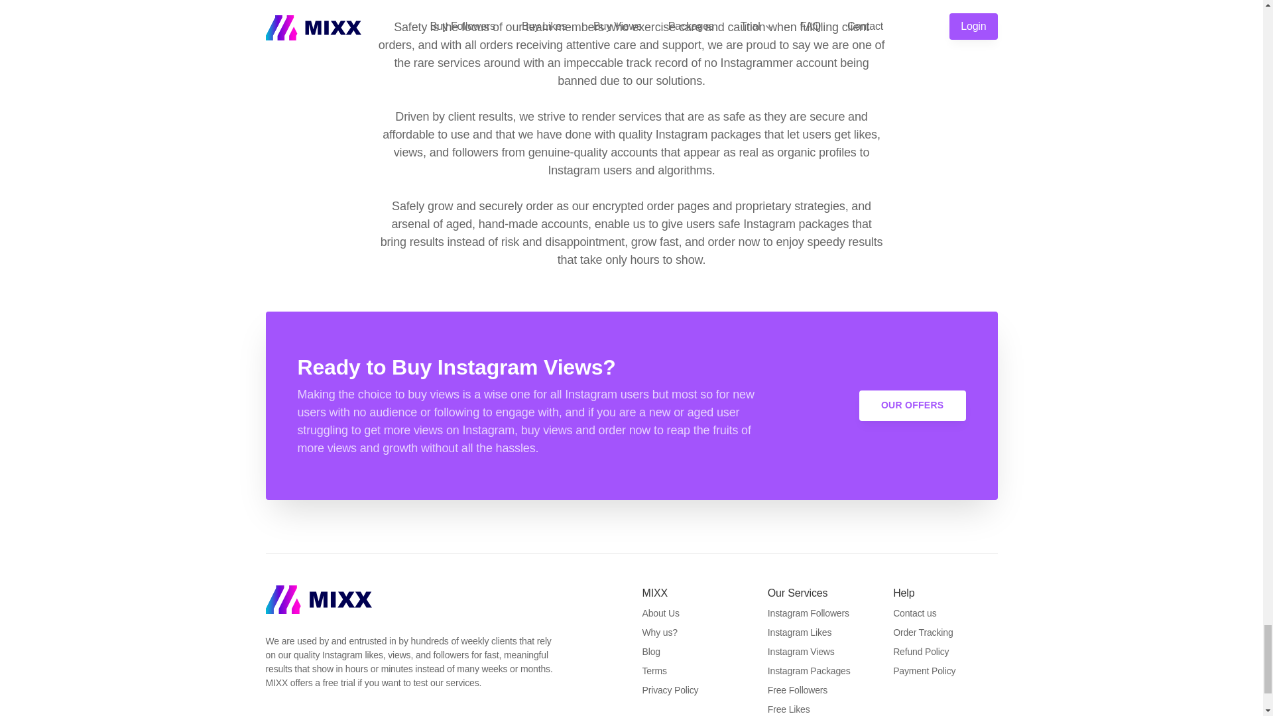  What do you see at coordinates (659, 632) in the screenshot?
I see `Why us?` at bounding box center [659, 632].